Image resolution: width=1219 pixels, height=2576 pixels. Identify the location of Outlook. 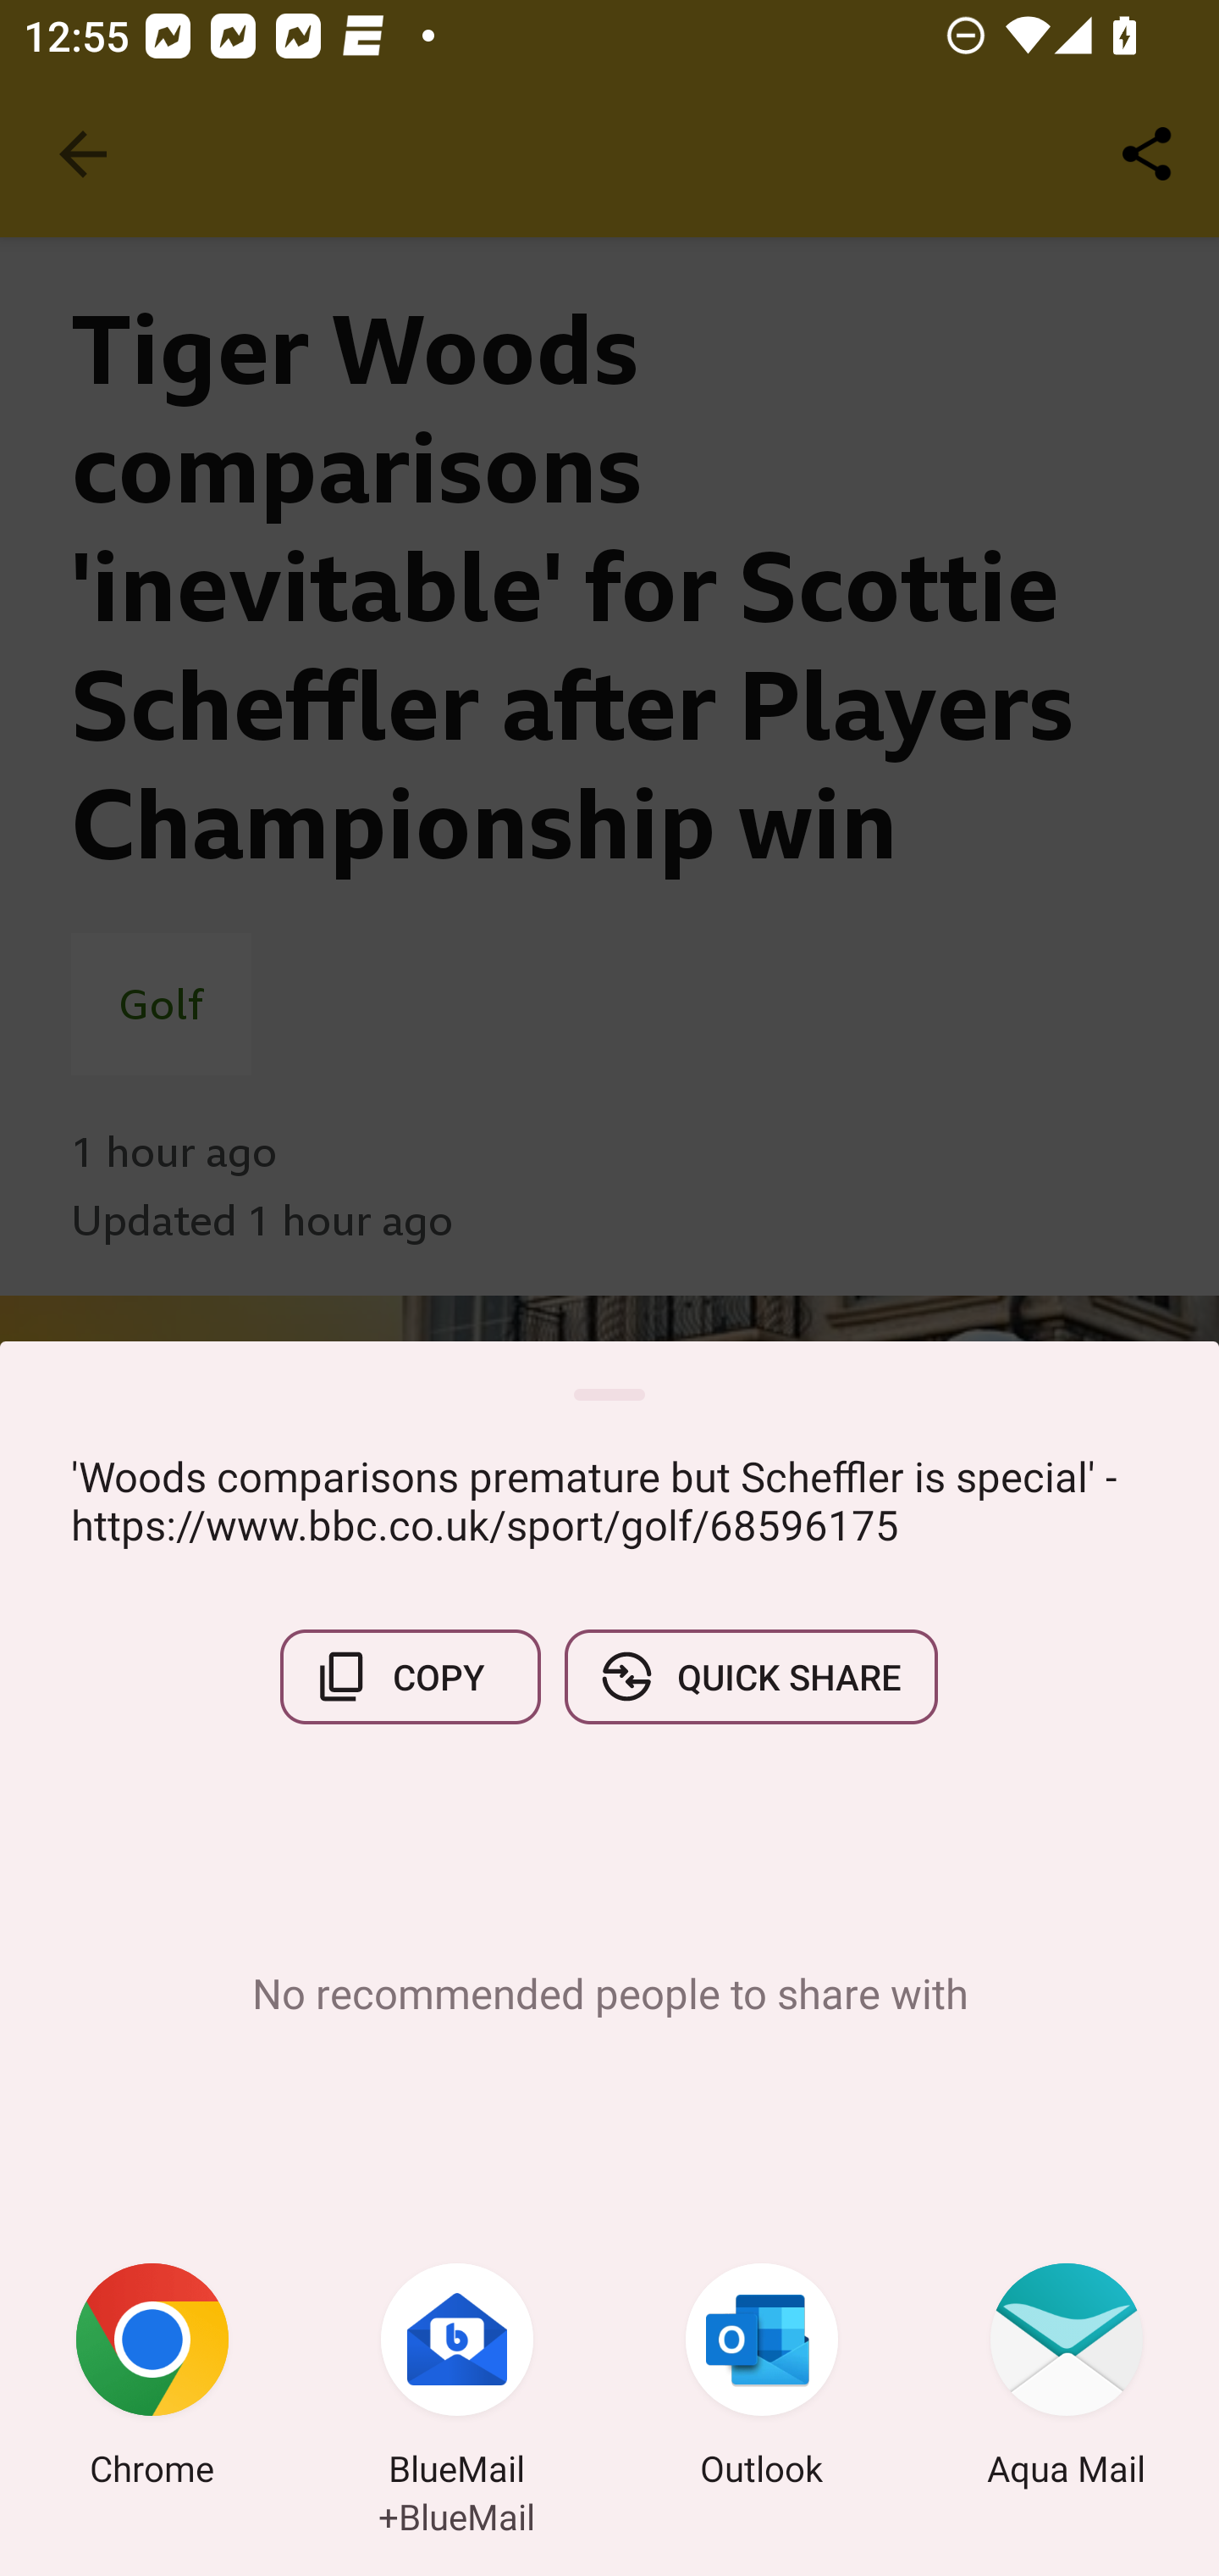
(762, 2379).